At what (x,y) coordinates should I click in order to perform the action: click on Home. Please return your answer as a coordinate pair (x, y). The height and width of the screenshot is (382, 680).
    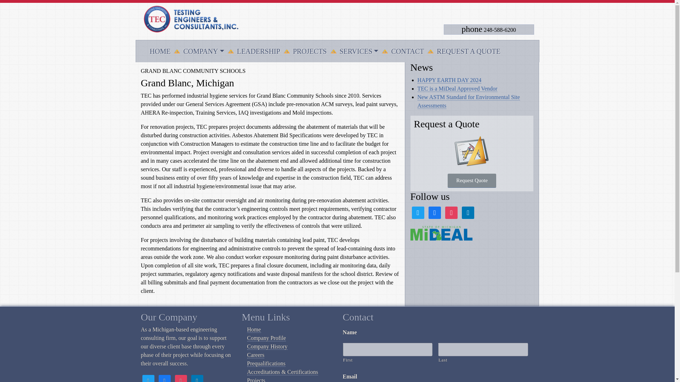
    Looking at the image, I should click on (254, 330).